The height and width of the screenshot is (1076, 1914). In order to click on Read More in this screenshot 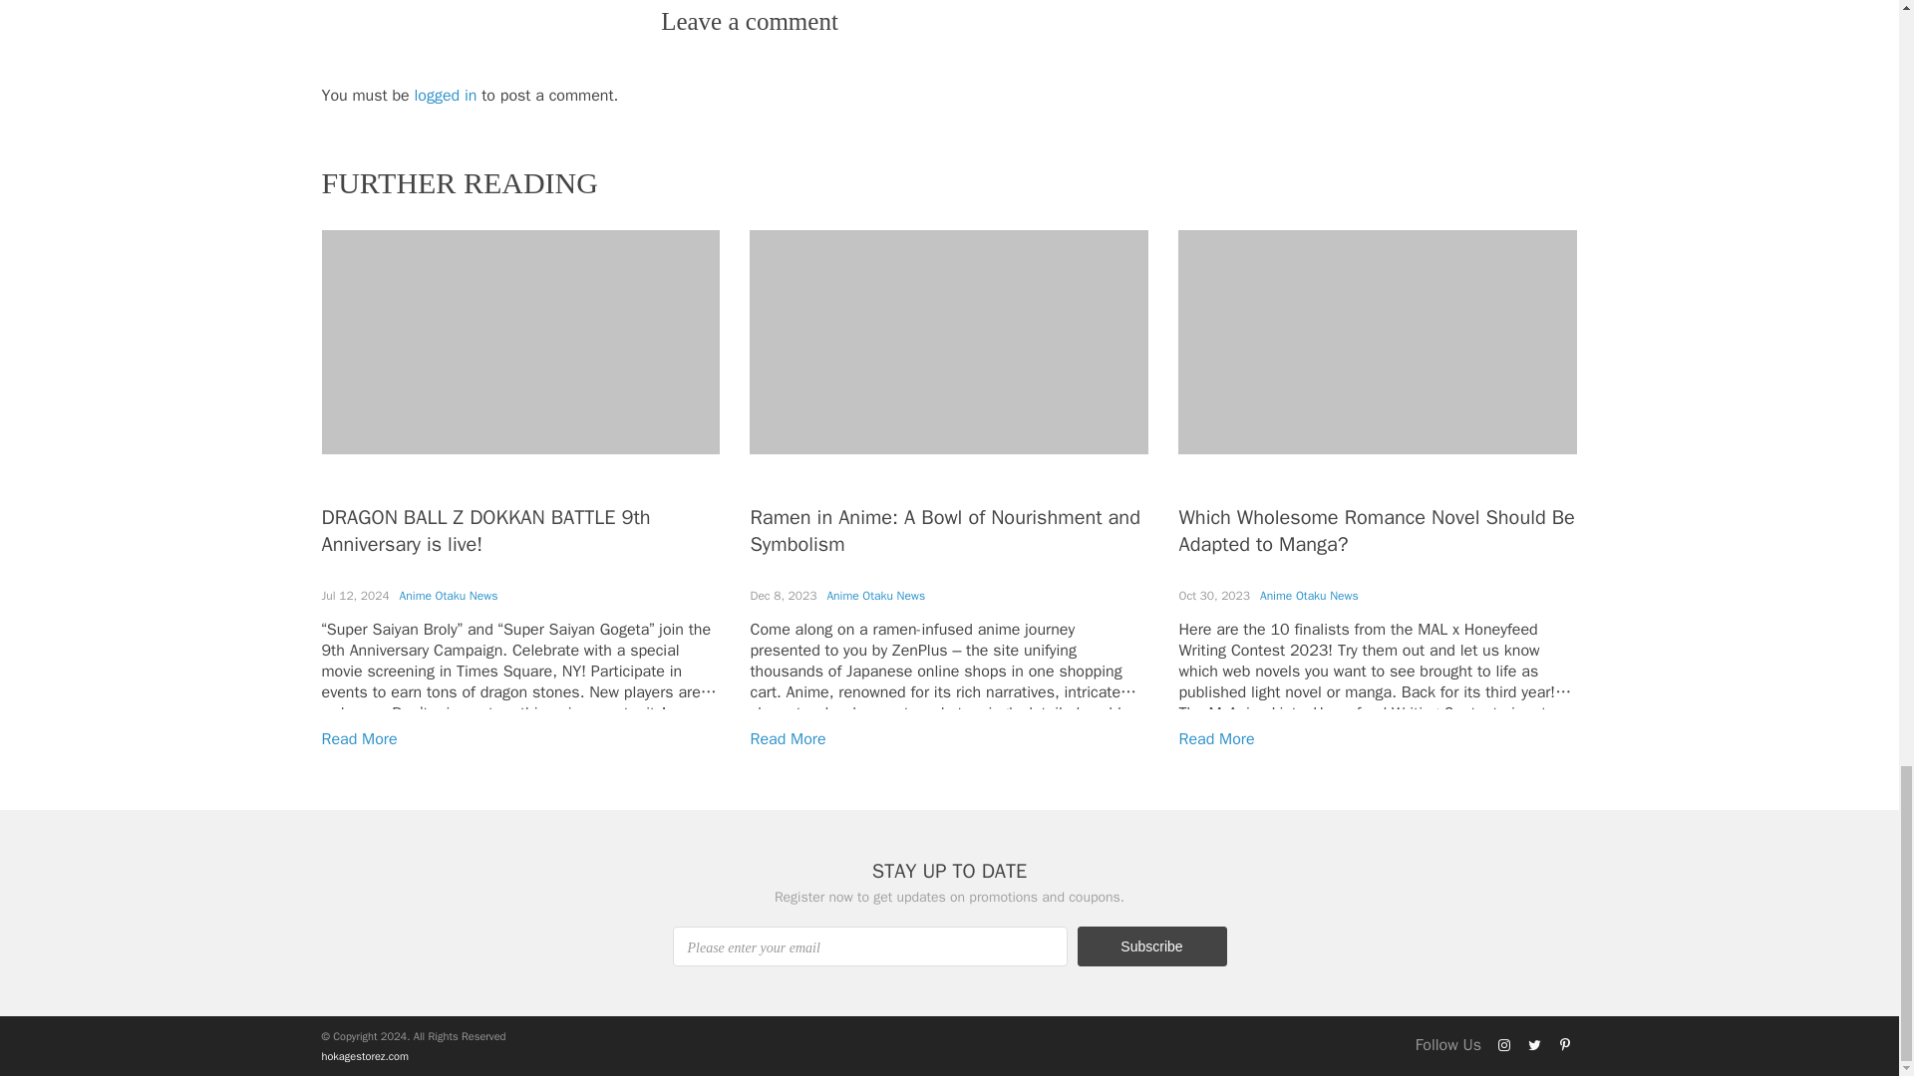, I will do `click(359, 739)`.